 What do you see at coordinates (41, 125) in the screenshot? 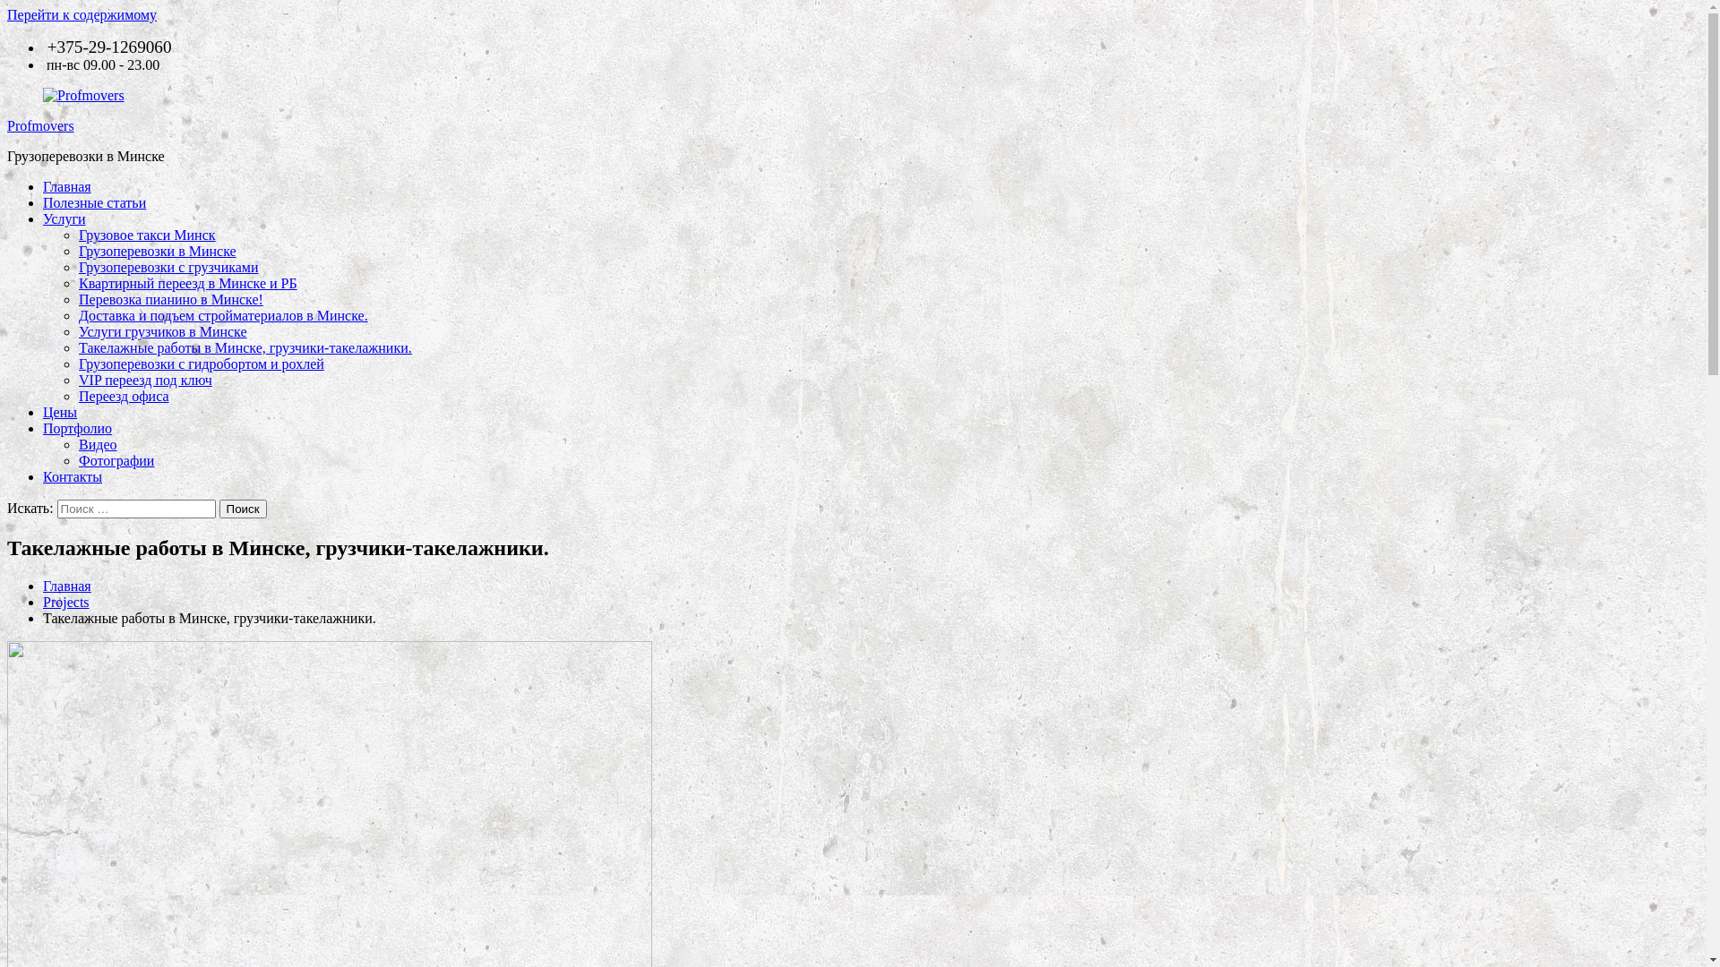
I see `Profmovers` at bounding box center [41, 125].